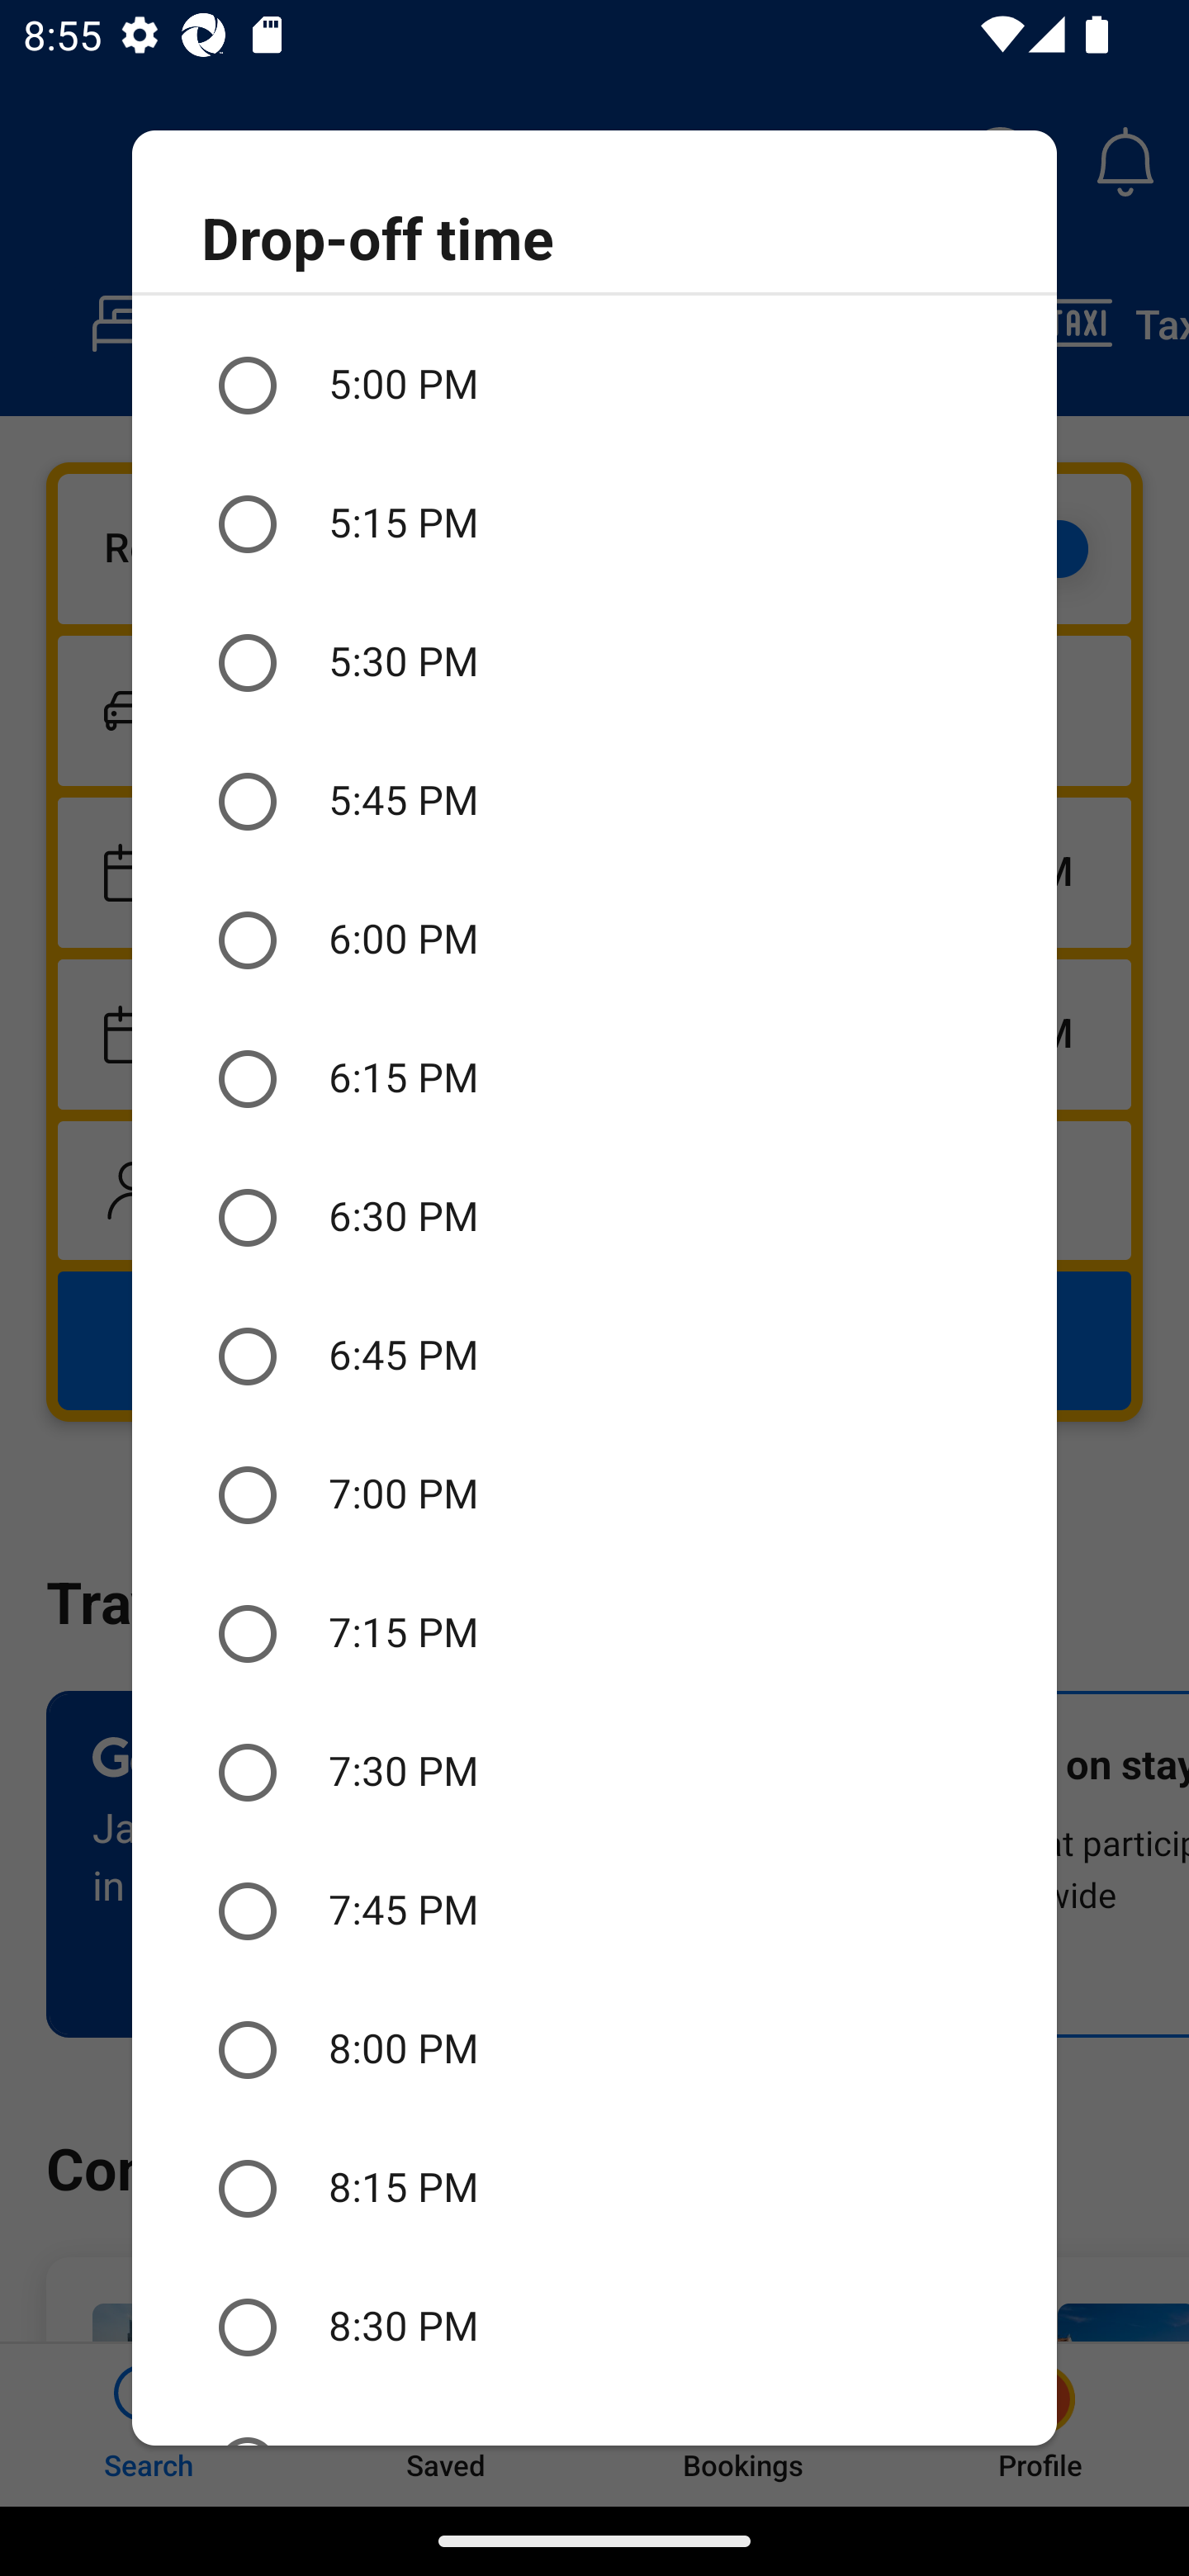 This screenshot has width=1189, height=2576. I want to click on 6:45 PM, so click(594, 1357).